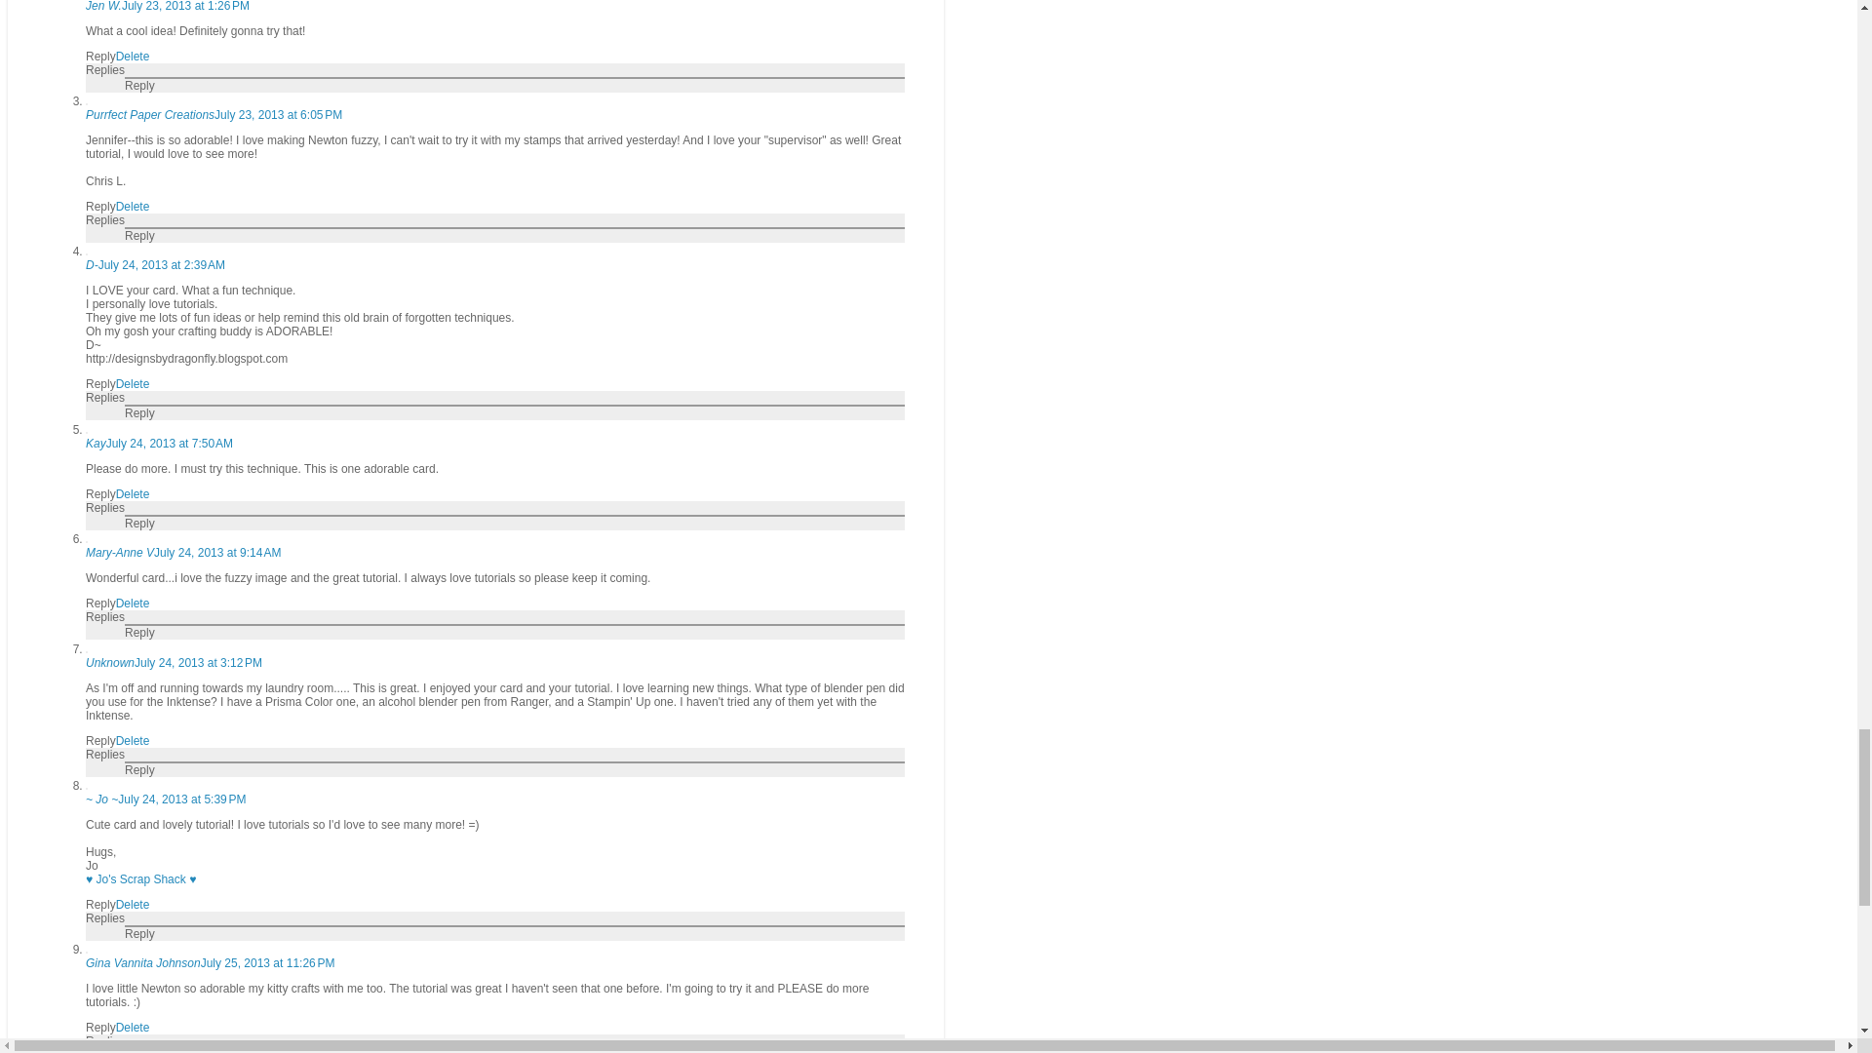  What do you see at coordinates (140, 86) in the screenshot?
I see `Reply` at bounding box center [140, 86].